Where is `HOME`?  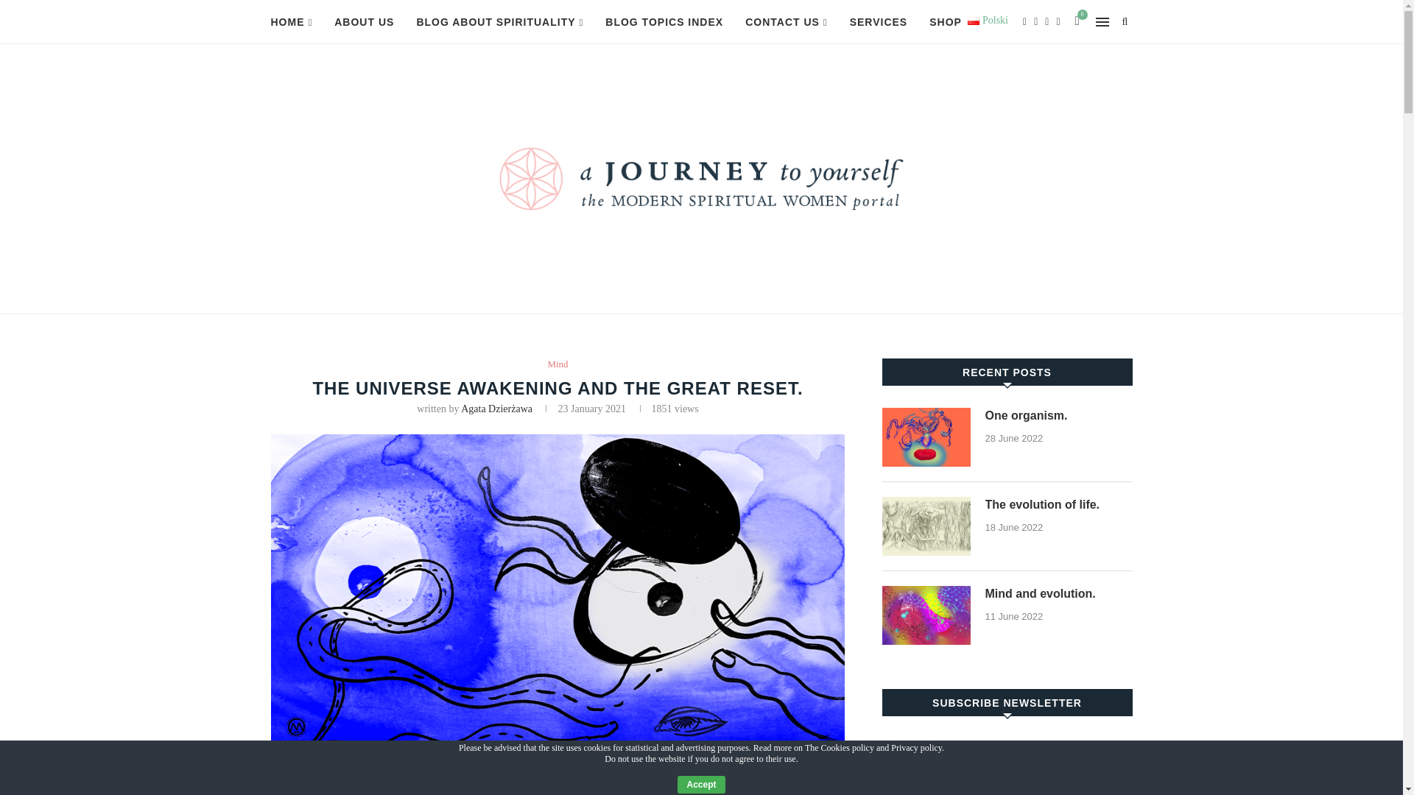 HOME is located at coordinates (292, 22).